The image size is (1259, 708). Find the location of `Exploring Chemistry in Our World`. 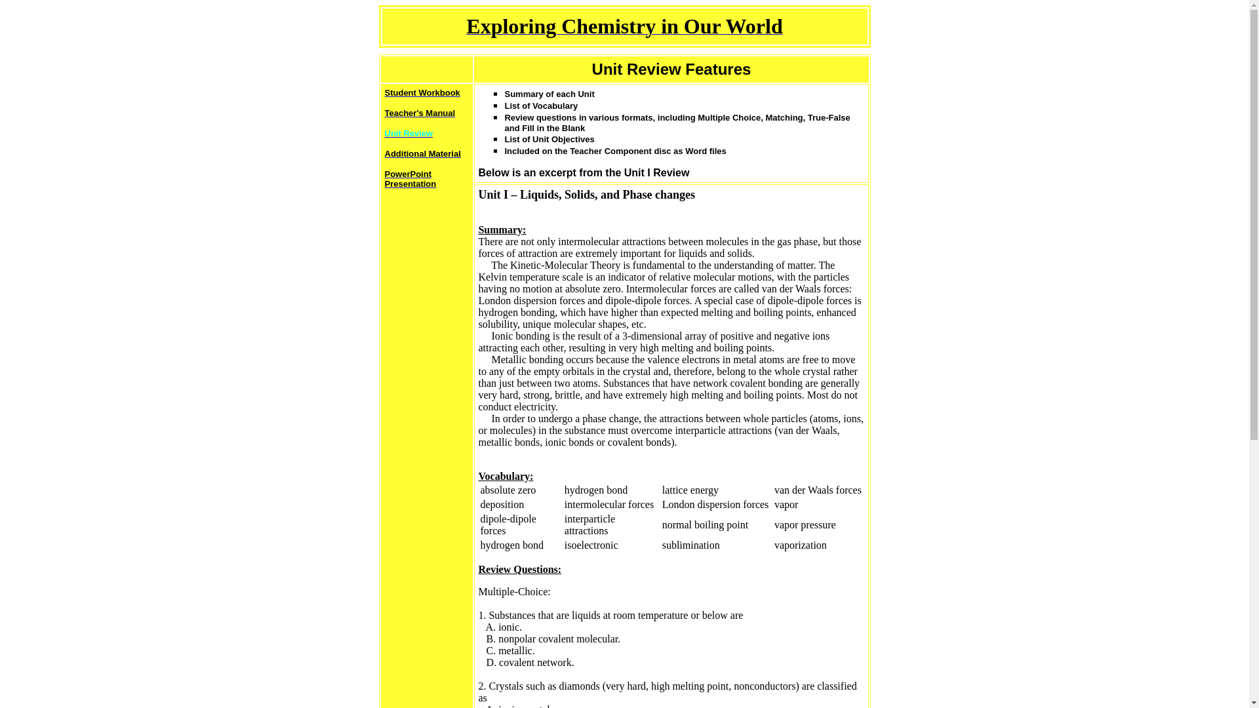

Exploring Chemistry in Our World is located at coordinates (624, 29).